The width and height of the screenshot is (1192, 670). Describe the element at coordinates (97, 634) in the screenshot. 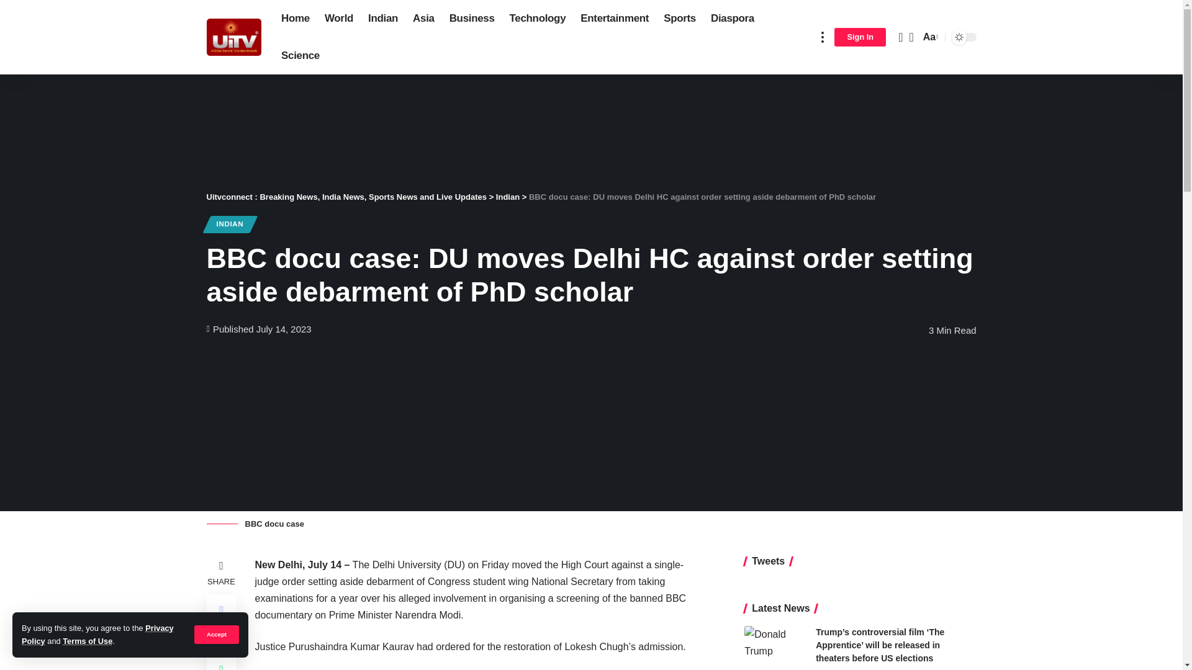

I see `Privacy Policy` at that location.